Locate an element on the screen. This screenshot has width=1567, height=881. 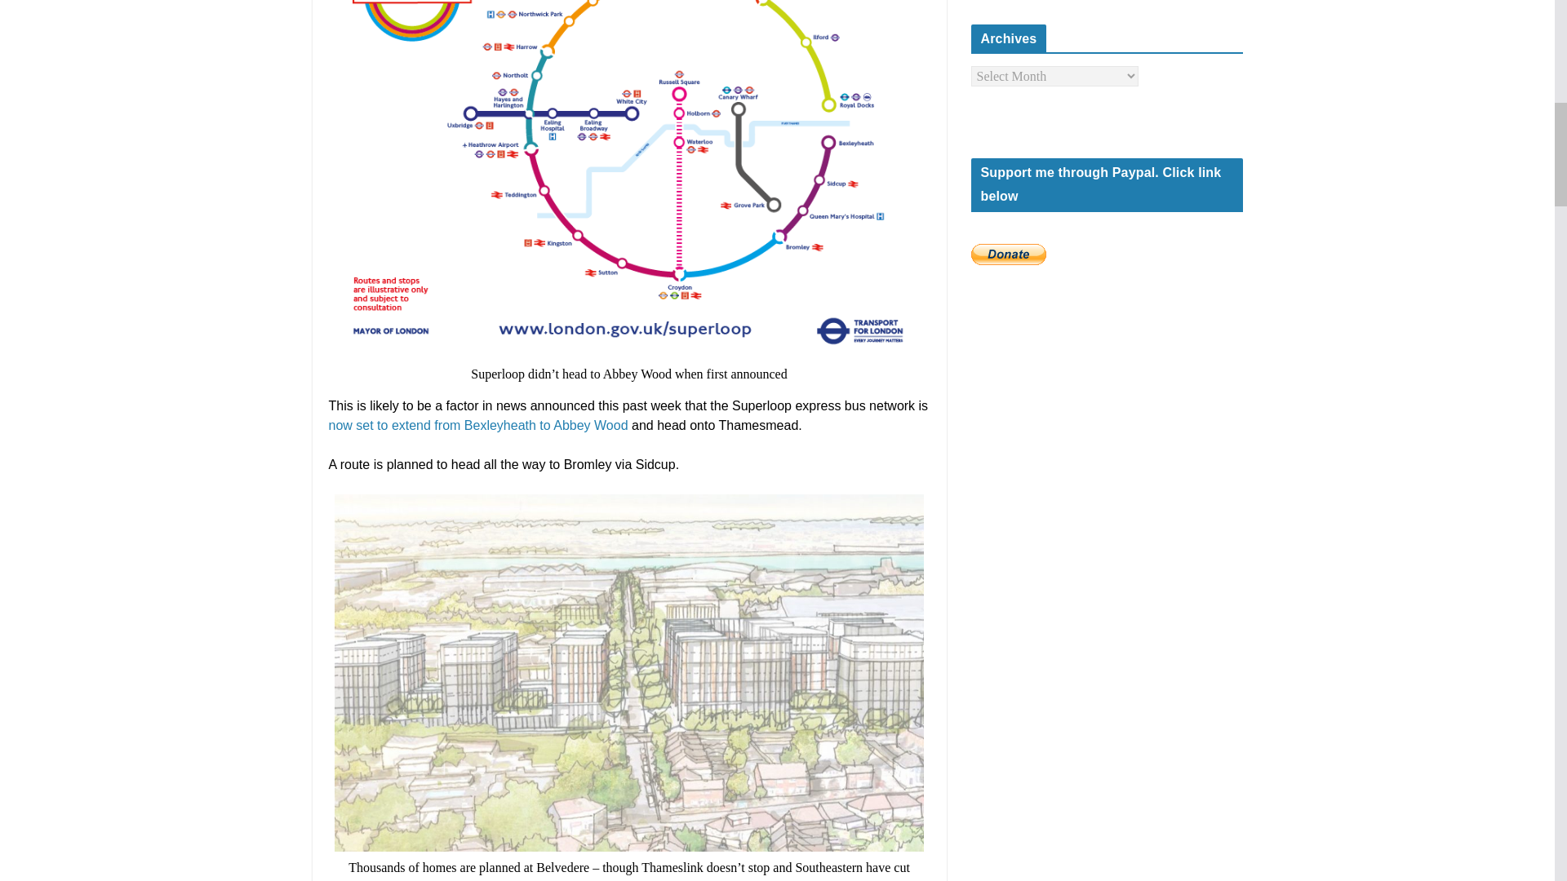
now set to extend from Bexleyheath to Abbey Wood is located at coordinates (477, 426).